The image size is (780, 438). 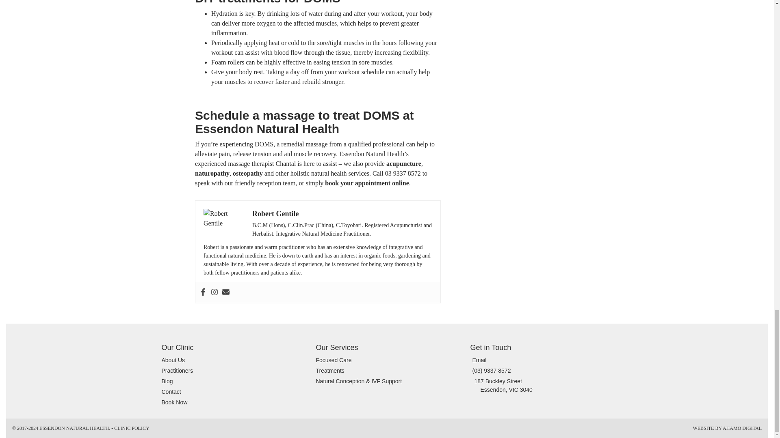 I want to click on AHAMO DIGITAL, so click(x=742, y=428).